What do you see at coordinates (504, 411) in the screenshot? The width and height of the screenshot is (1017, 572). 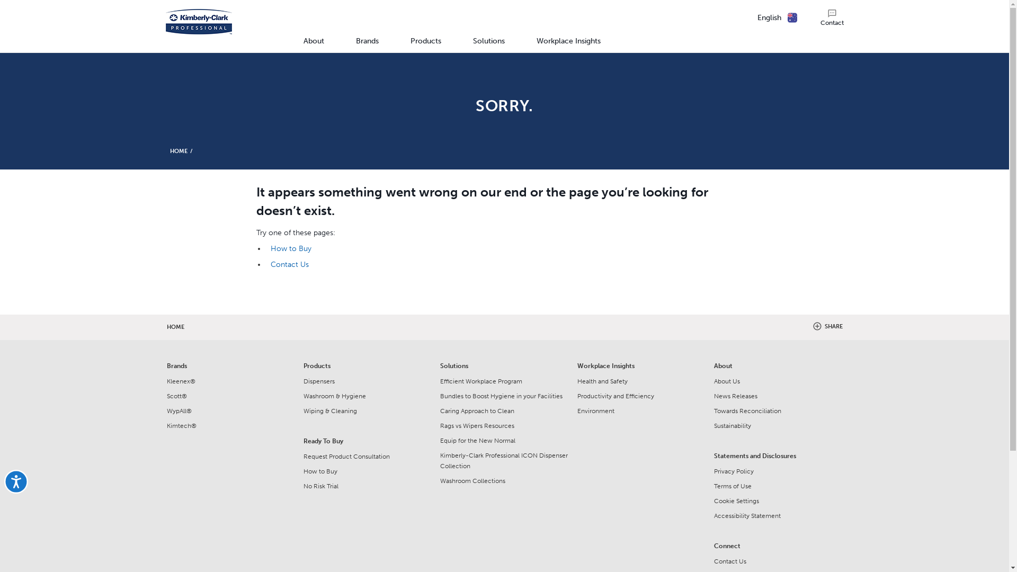 I see `Caring Approach to Clean` at bounding box center [504, 411].